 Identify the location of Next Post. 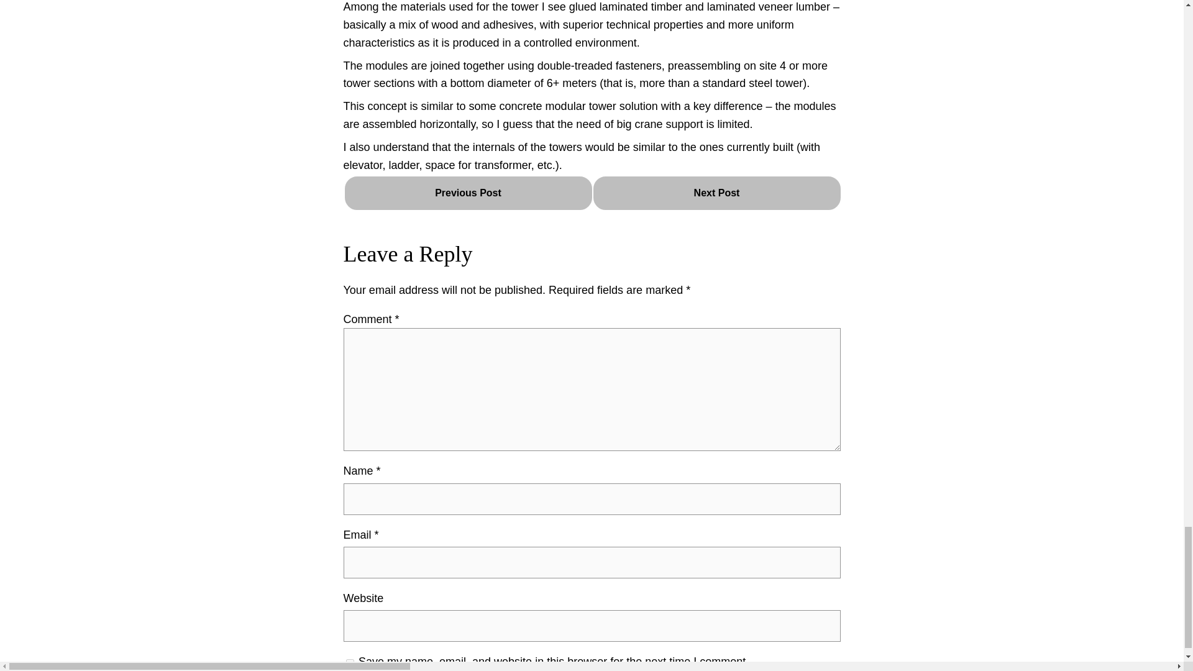
(716, 193).